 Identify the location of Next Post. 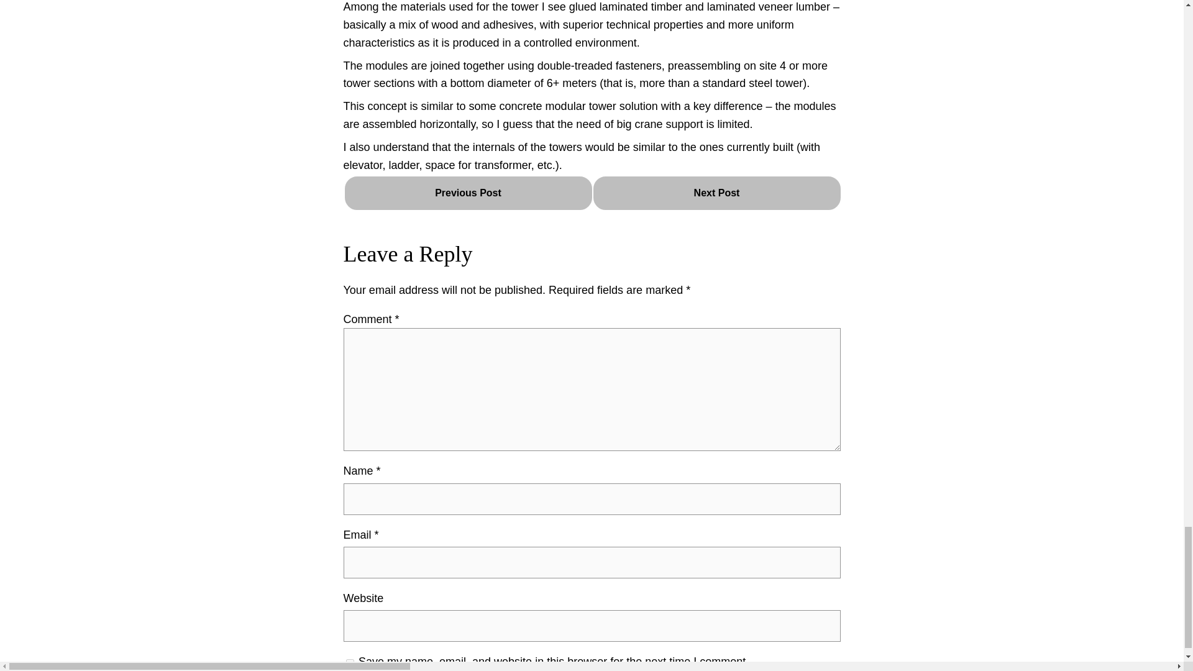
(716, 193).